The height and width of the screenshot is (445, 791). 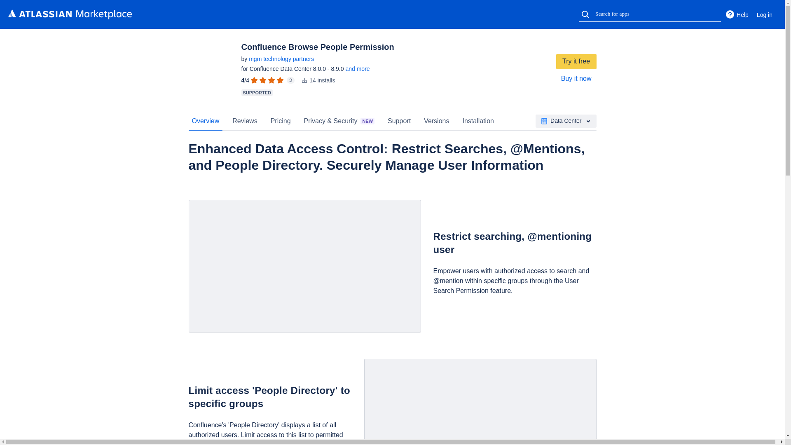 What do you see at coordinates (357, 68) in the screenshot?
I see `and more` at bounding box center [357, 68].